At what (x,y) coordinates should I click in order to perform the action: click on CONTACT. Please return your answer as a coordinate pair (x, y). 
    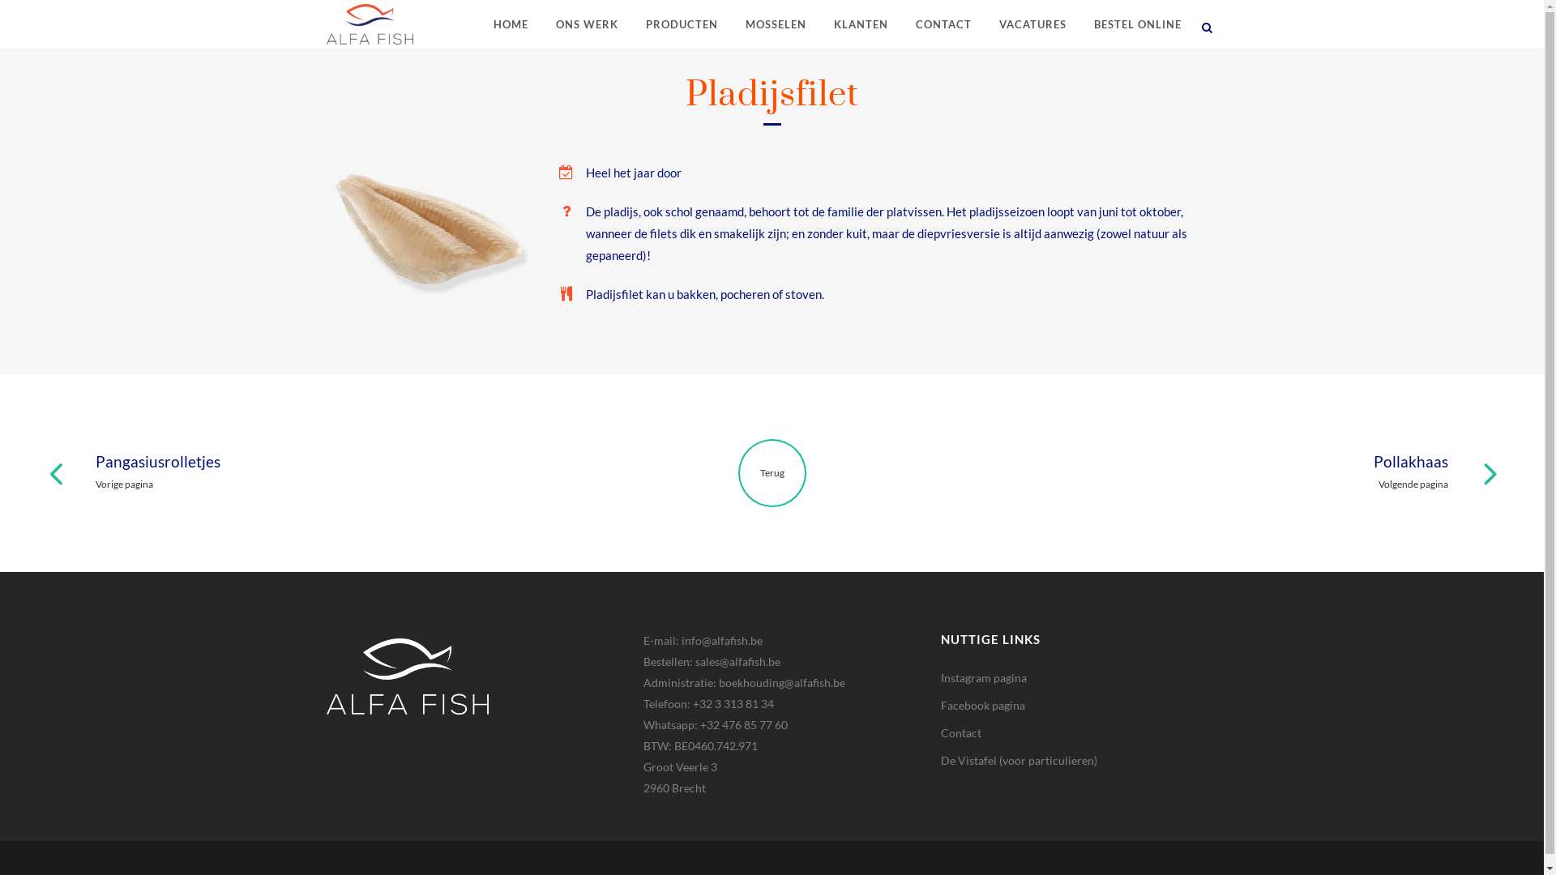
    Looking at the image, I should click on (943, 24).